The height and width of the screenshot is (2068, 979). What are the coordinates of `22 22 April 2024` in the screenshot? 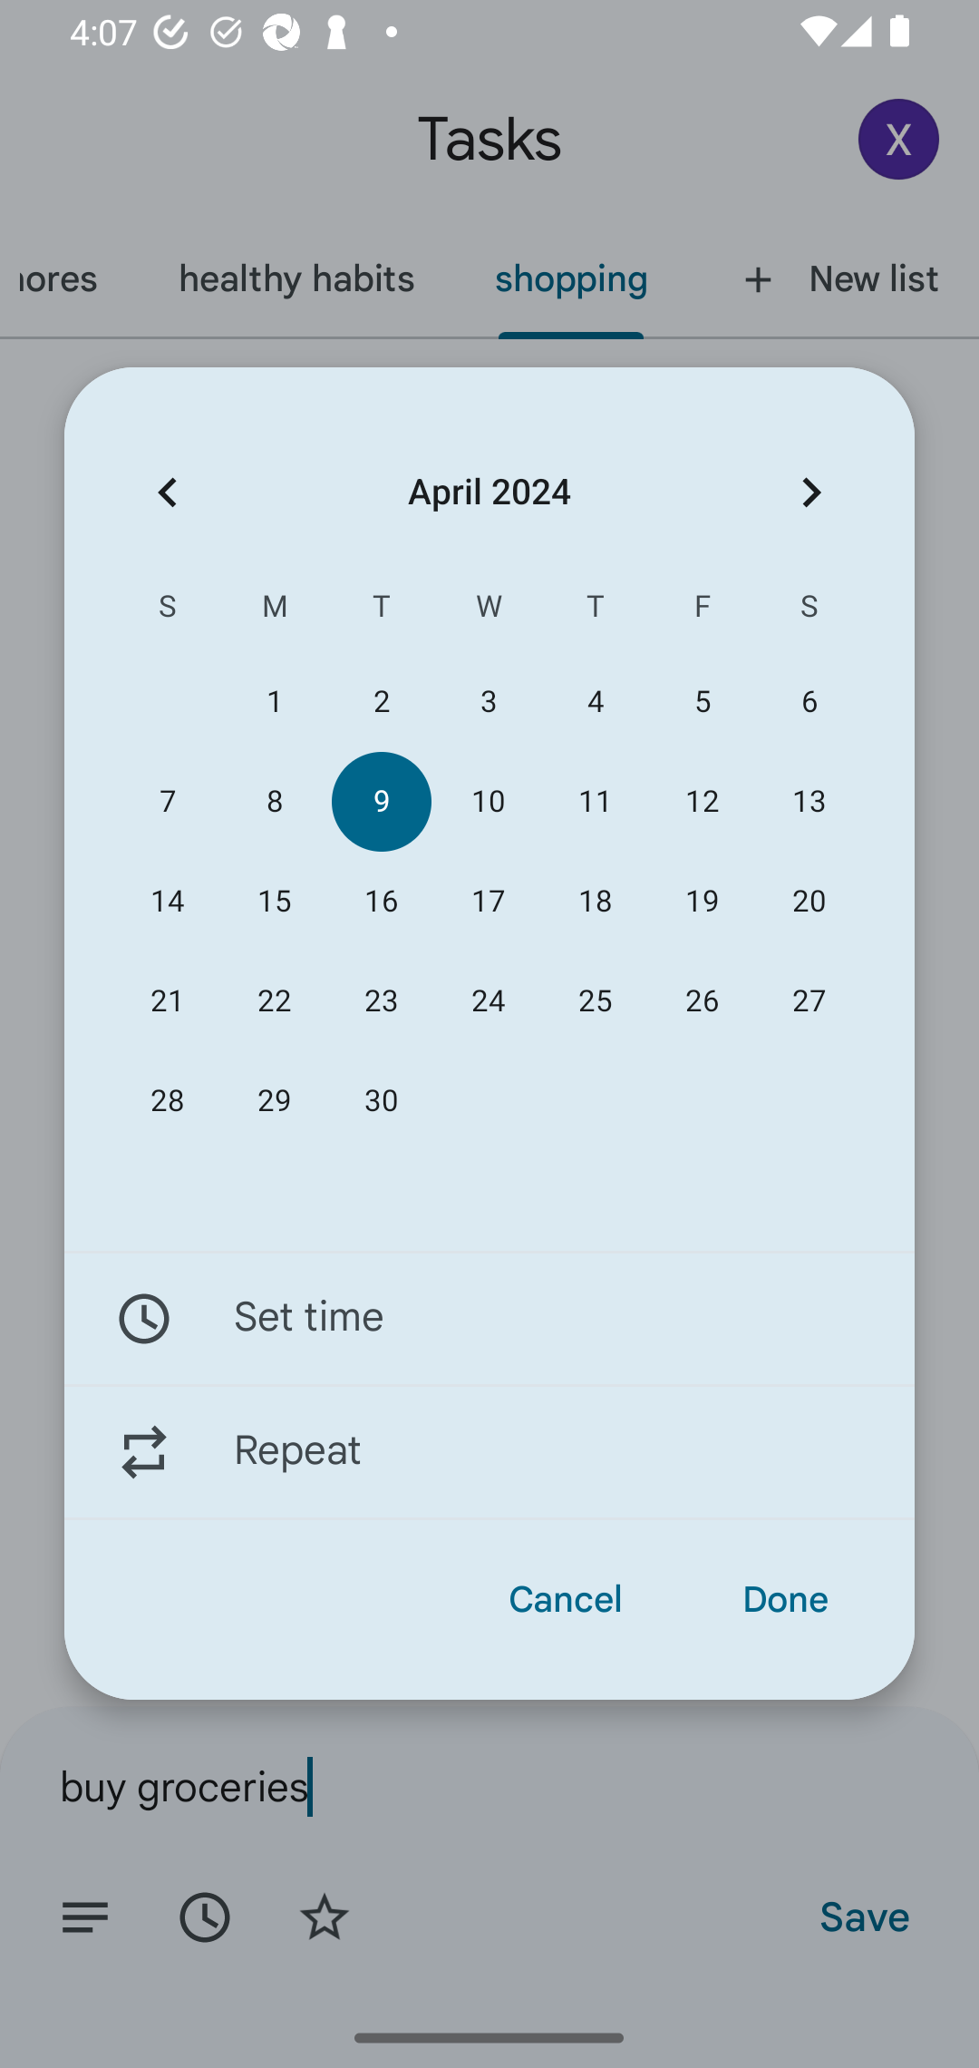 It's located at (274, 1000).